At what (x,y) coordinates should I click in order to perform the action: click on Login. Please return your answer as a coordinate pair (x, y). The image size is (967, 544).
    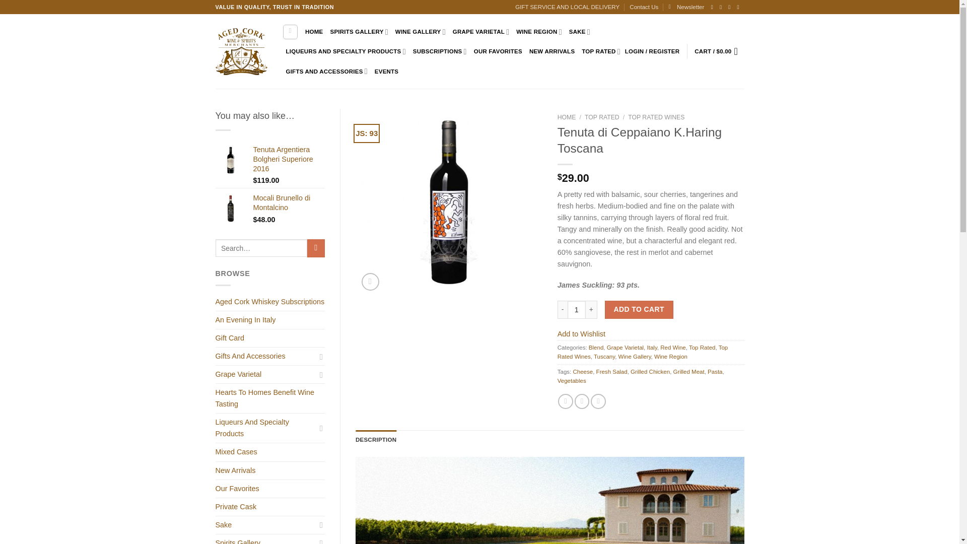
    Looking at the image, I should click on (652, 51).